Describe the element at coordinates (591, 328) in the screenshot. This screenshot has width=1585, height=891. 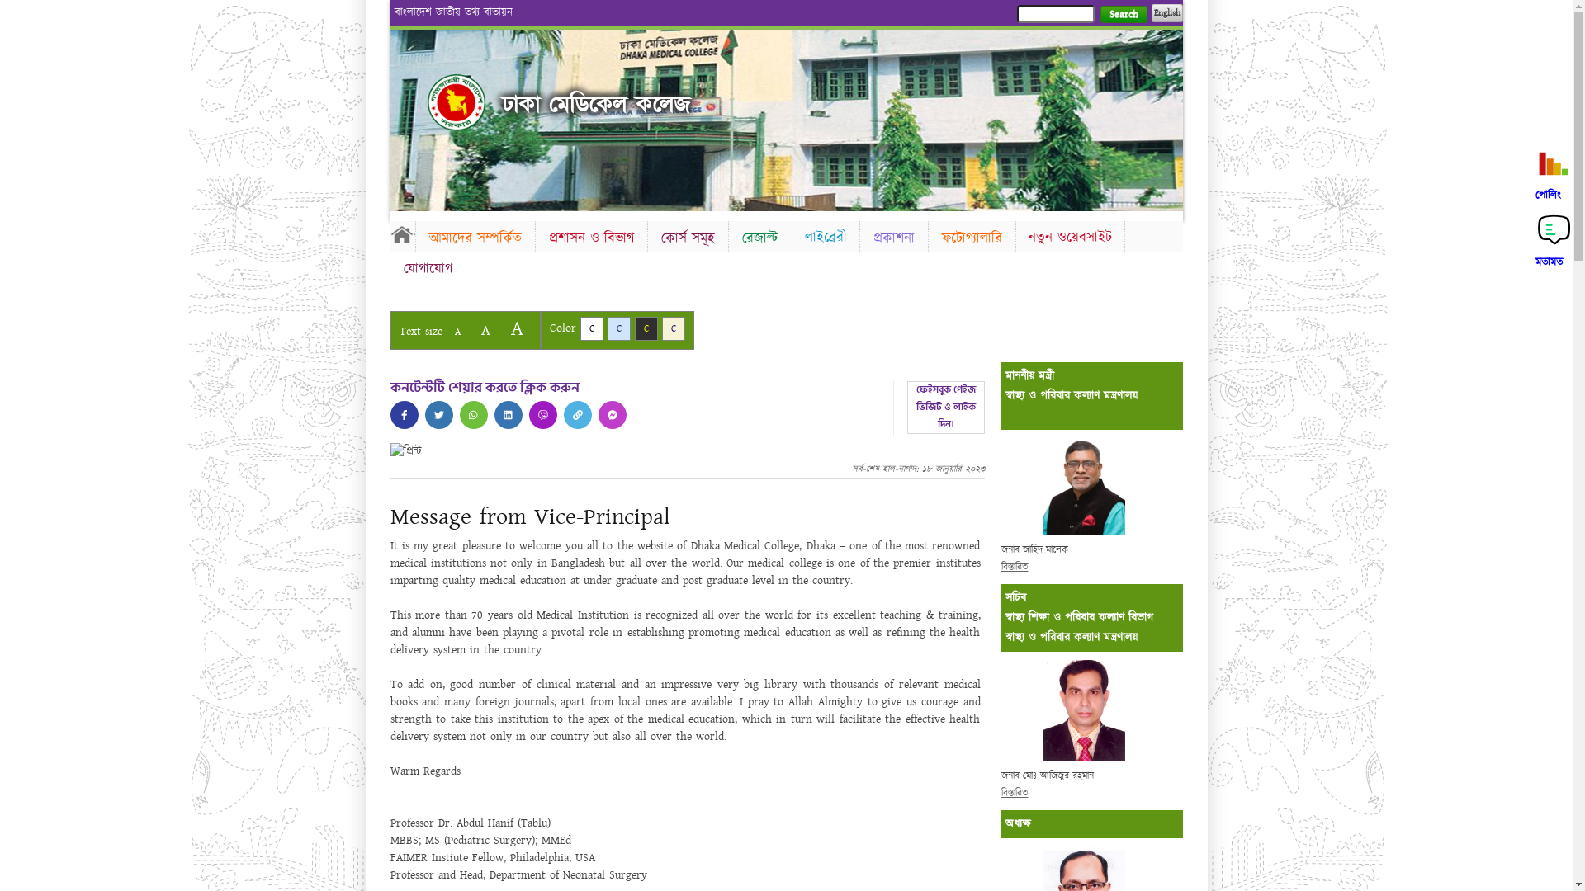
I see `C` at that location.